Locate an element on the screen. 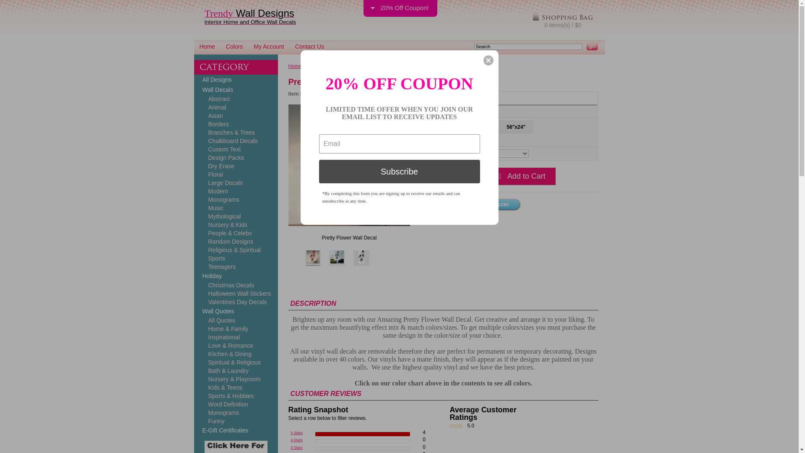 This screenshot has width=805, height=453. Christmas Decals is located at coordinates (236, 285).